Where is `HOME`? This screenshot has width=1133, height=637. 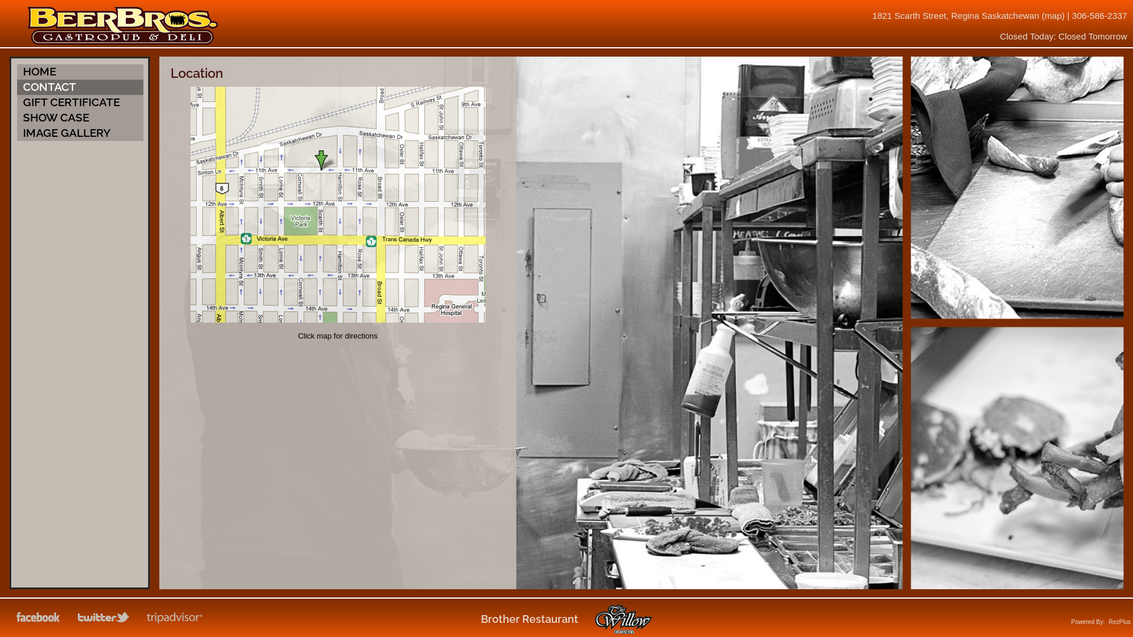
HOME is located at coordinates (80, 72).